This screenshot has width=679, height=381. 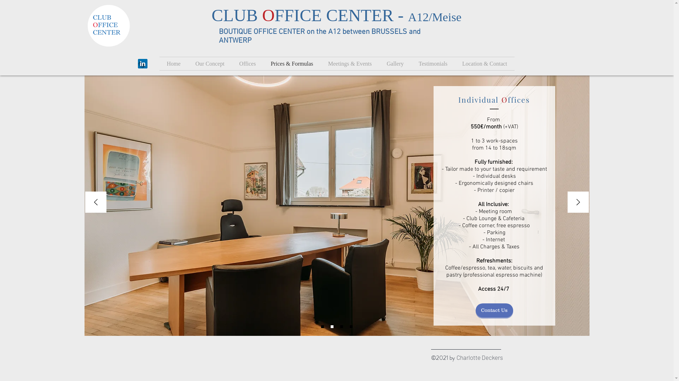 I want to click on Offices, so click(x=248, y=64).